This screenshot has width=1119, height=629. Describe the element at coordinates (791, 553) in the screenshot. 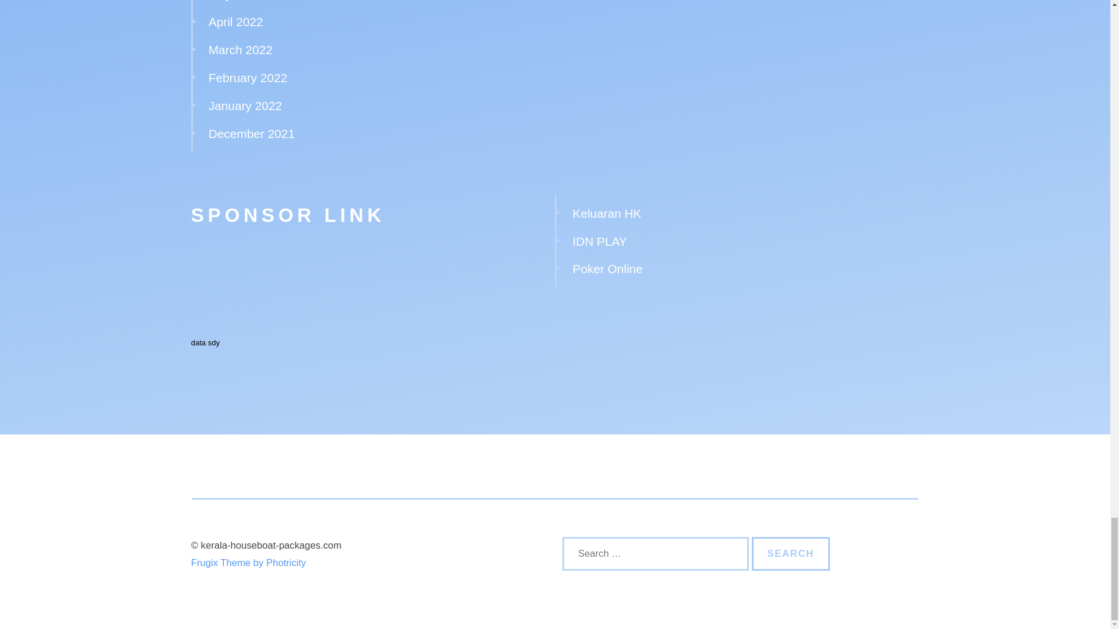

I see `Search` at that location.